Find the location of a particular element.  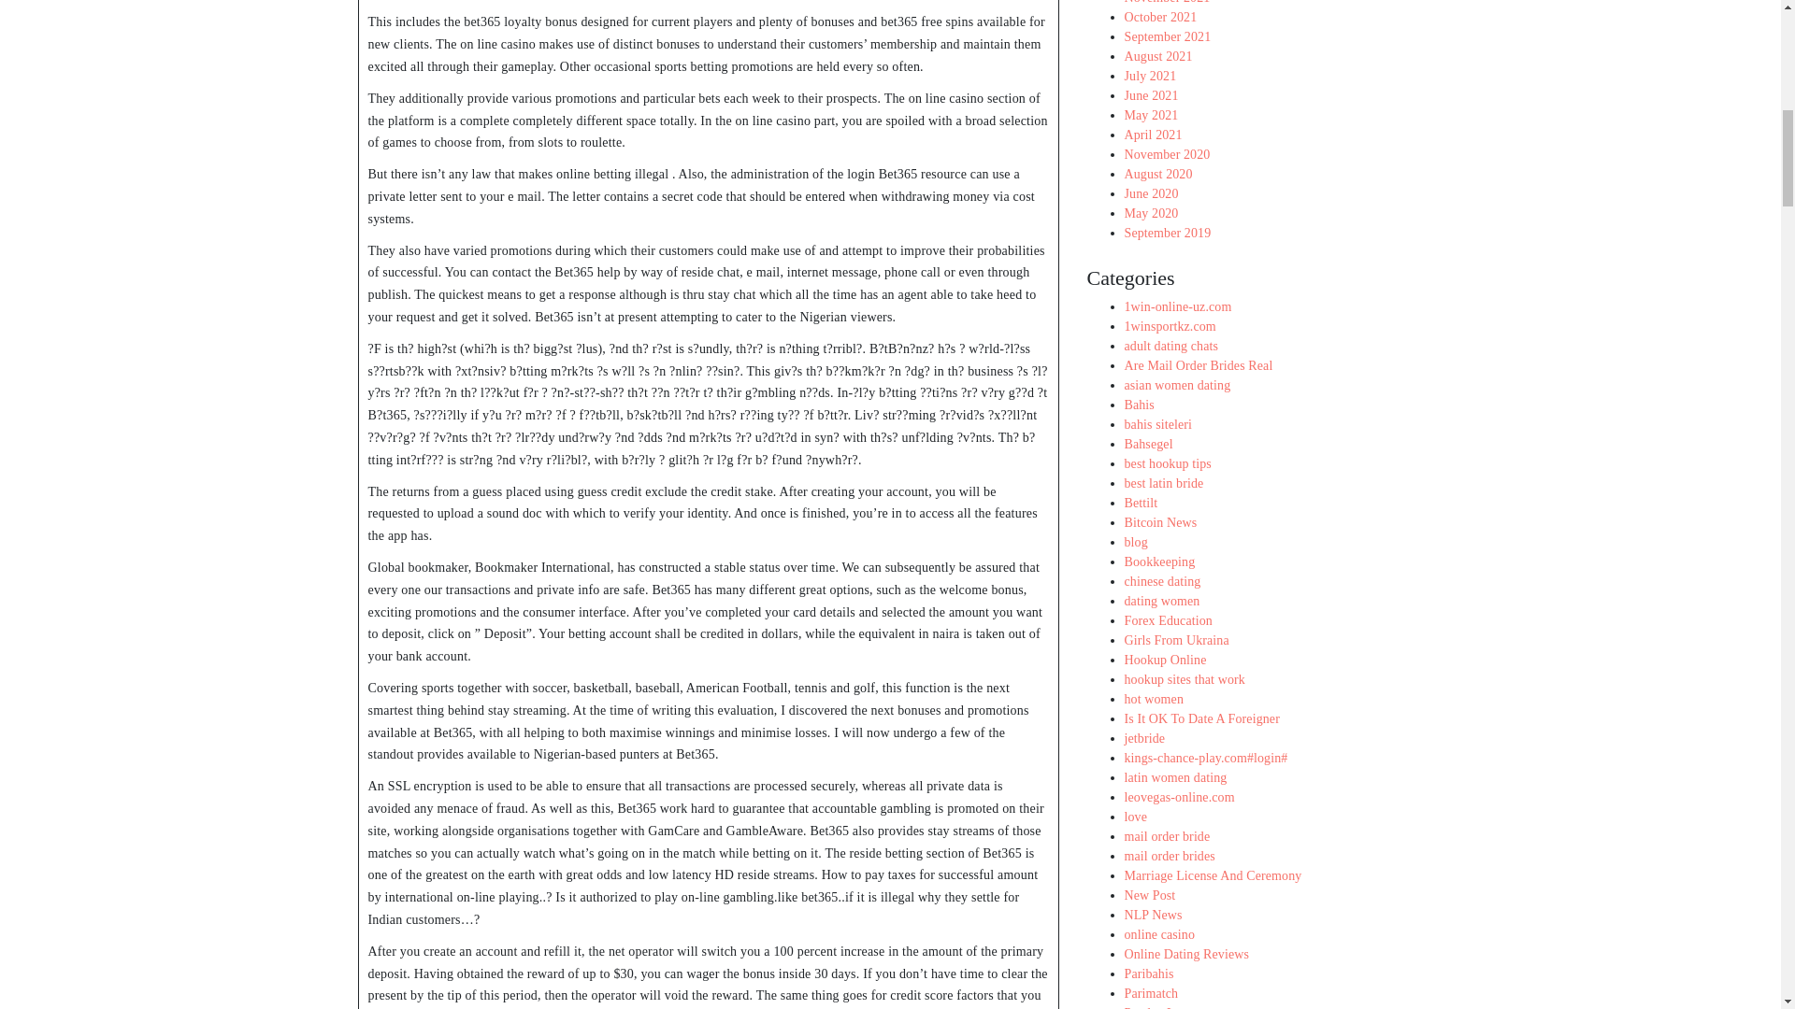

November 2021 is located at coordinates (1167, 2).